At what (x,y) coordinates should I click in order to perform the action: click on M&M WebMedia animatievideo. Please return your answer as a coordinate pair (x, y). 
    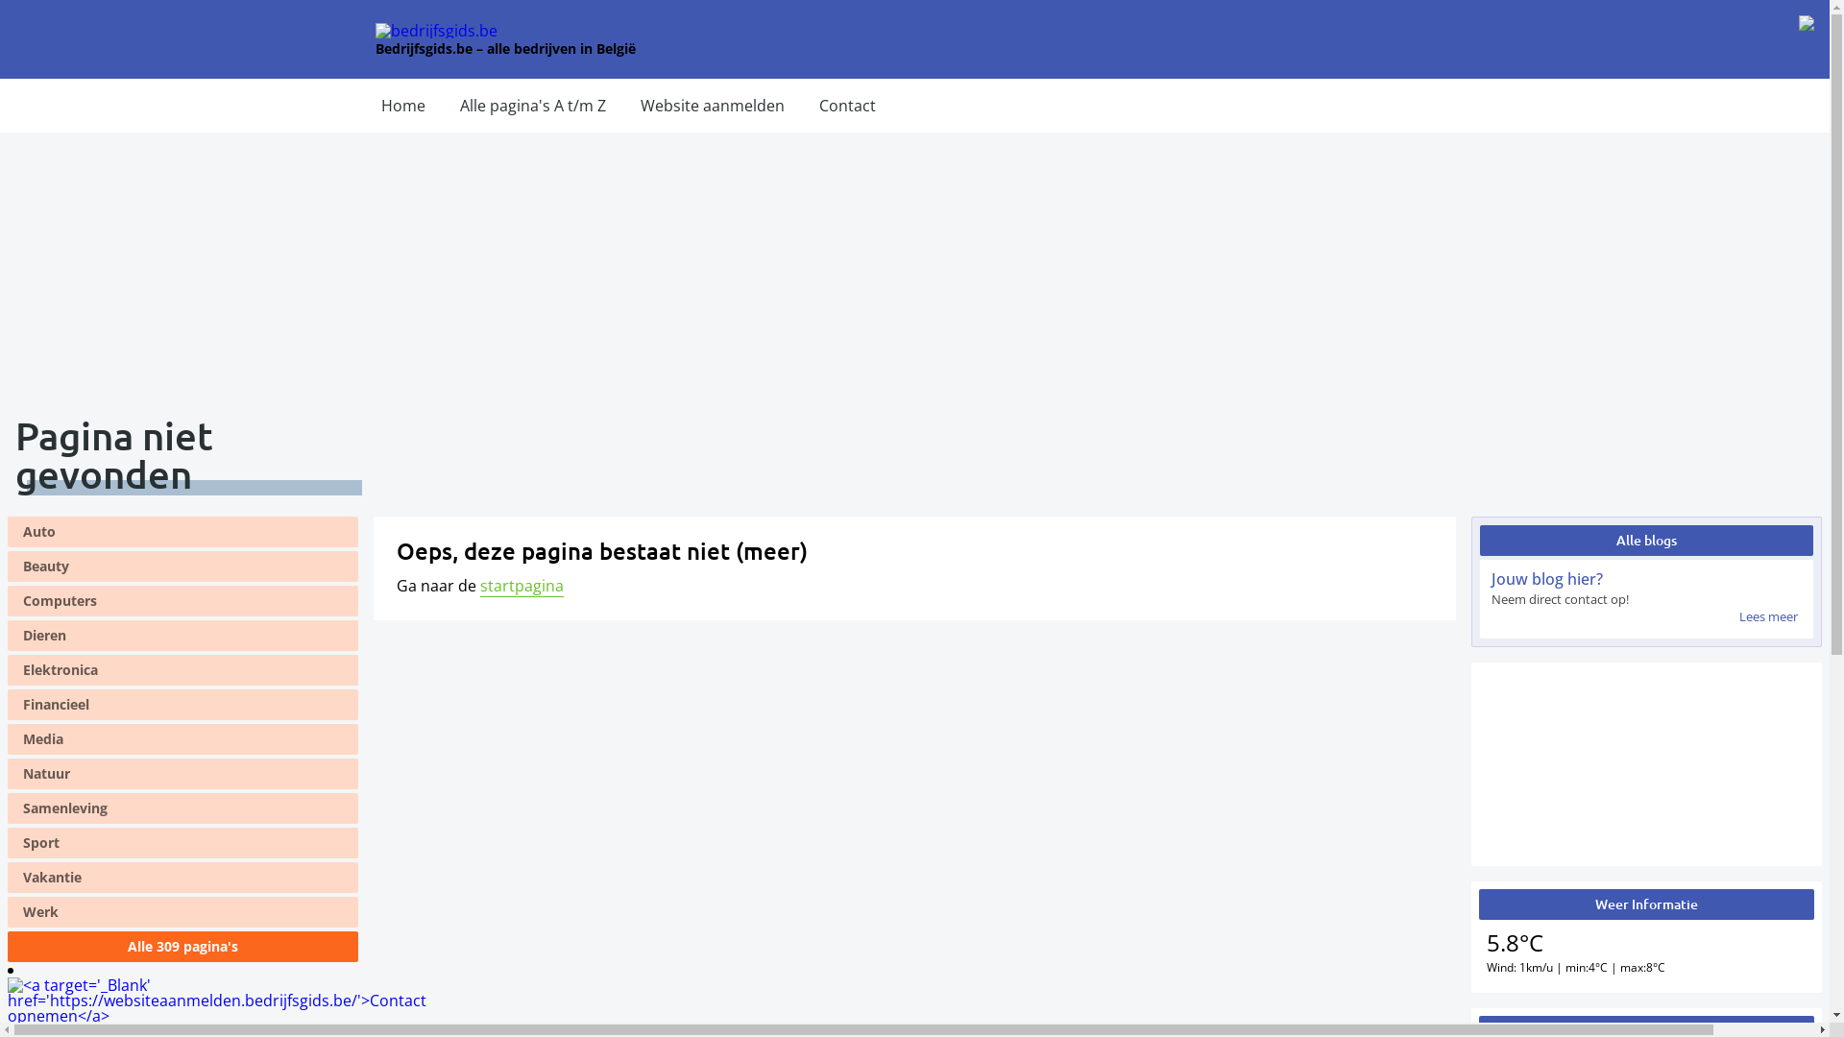
    Looking at the image, I should click on (1646, 764).